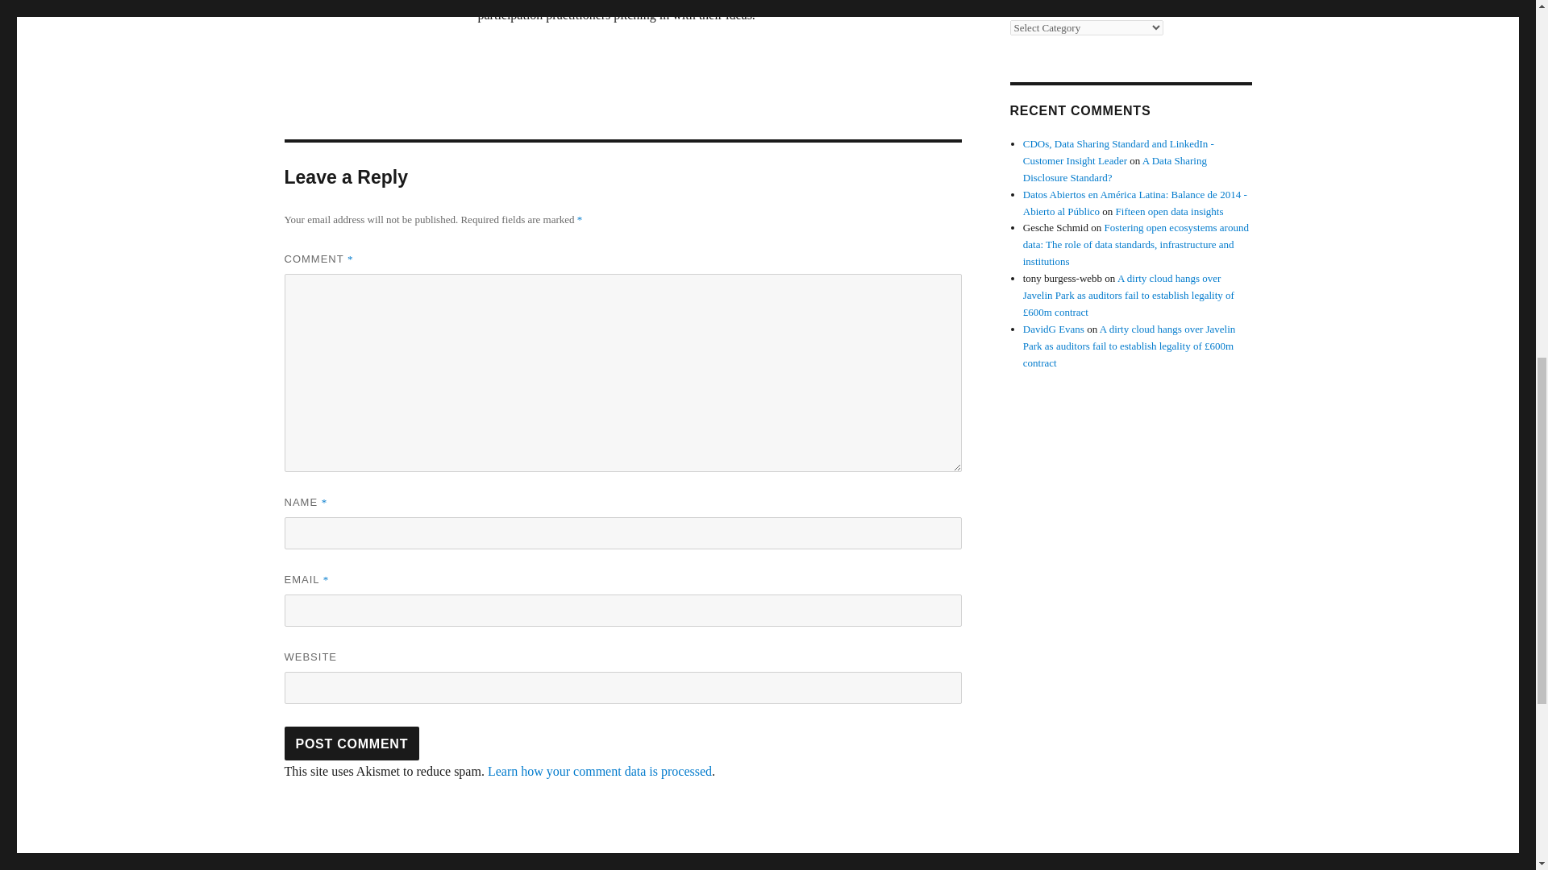  What do you see at coordinates (1115, 169) in the screenshot?
I see `A Data Sharing Disclosure Standard?` at bounding box center [1115, 169].